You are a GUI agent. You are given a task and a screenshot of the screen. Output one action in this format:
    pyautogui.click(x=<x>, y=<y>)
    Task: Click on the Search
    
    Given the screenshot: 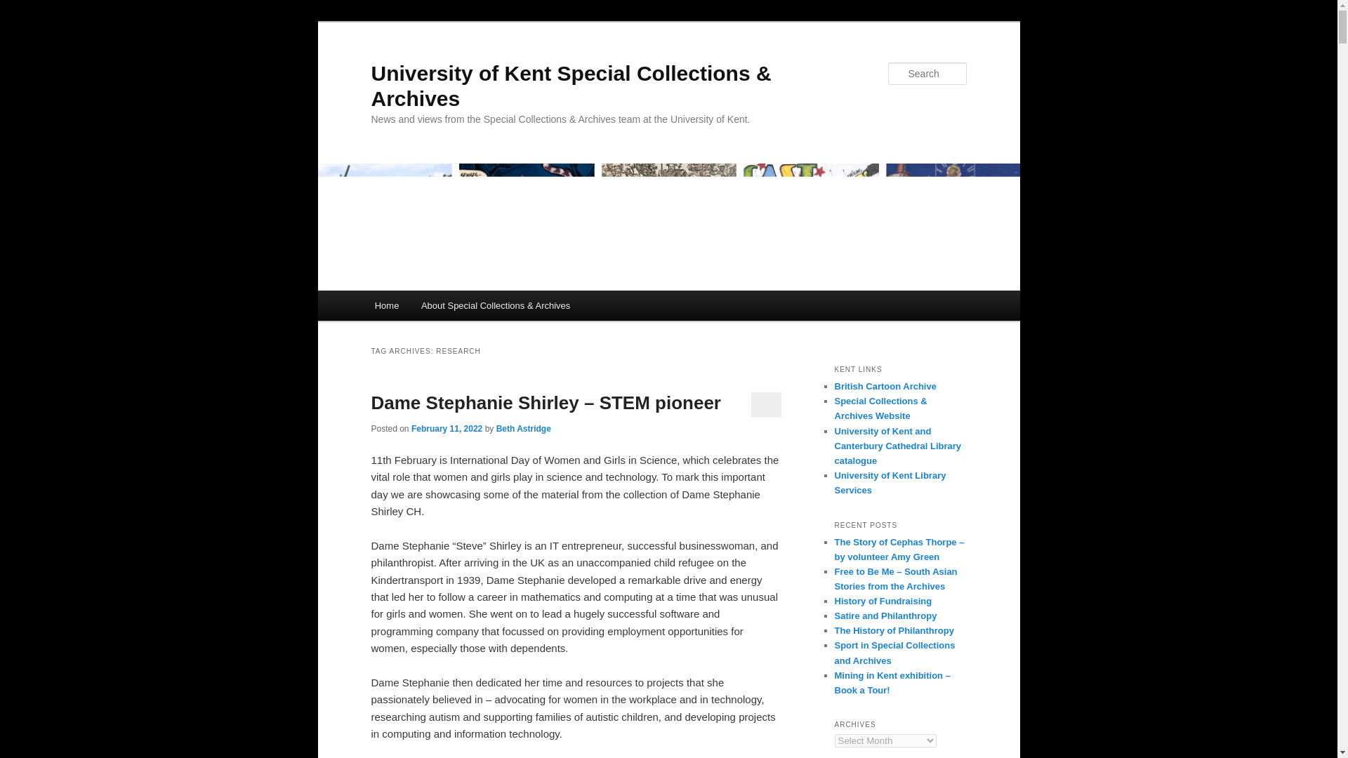 What is the action you would take?
    pyautogui.click(x=22, y=8)
    